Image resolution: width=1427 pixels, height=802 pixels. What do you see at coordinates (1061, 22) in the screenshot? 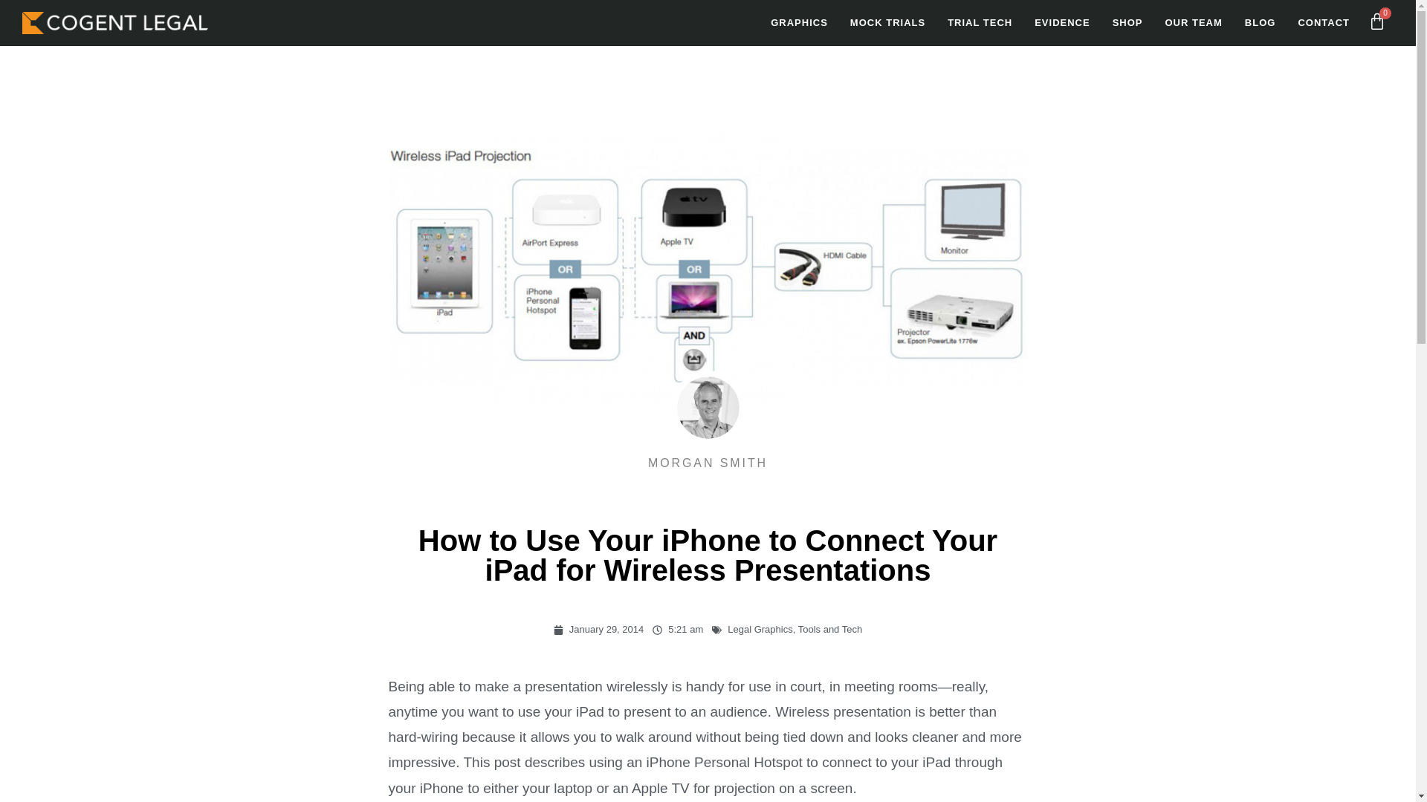
I see `EVIDENCE` at bounding box center [1061, 22].